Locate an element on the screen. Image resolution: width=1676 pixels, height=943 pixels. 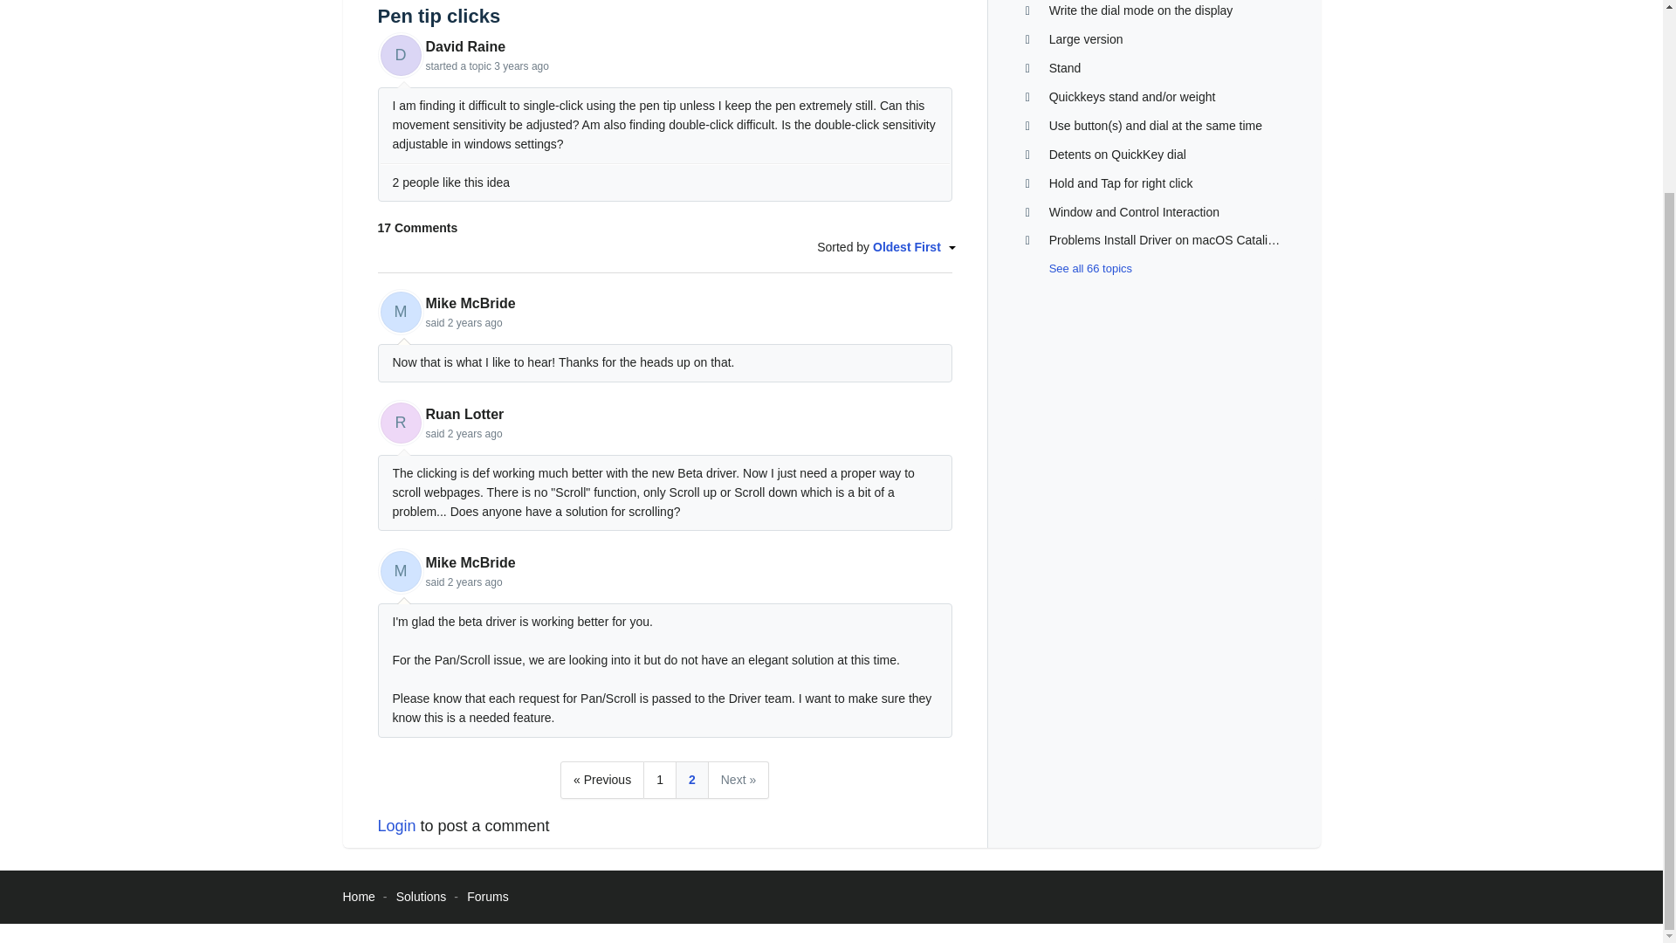
Detents on QuickKey dial is located at coordinates (1117, 154).